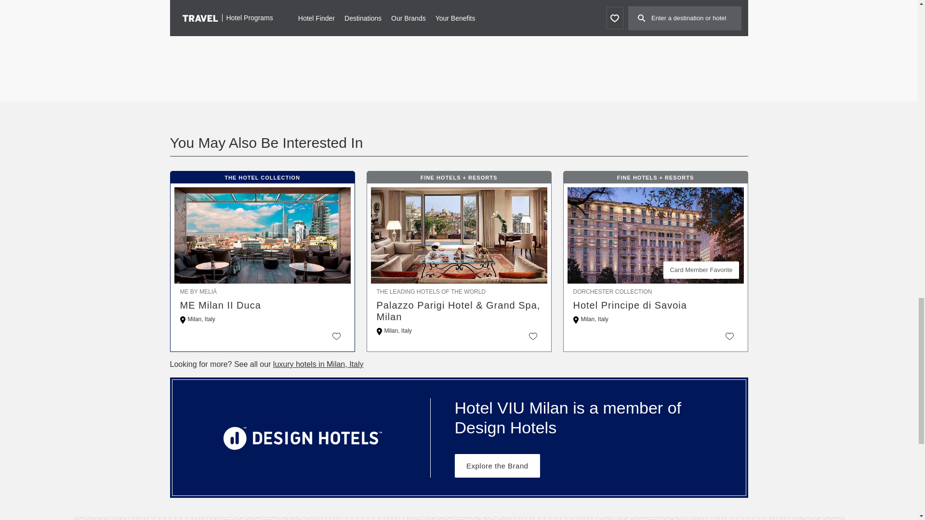 The image size is (925, 520). I want to click on luxury hotels in Milan, Italy, so click(318, 364).